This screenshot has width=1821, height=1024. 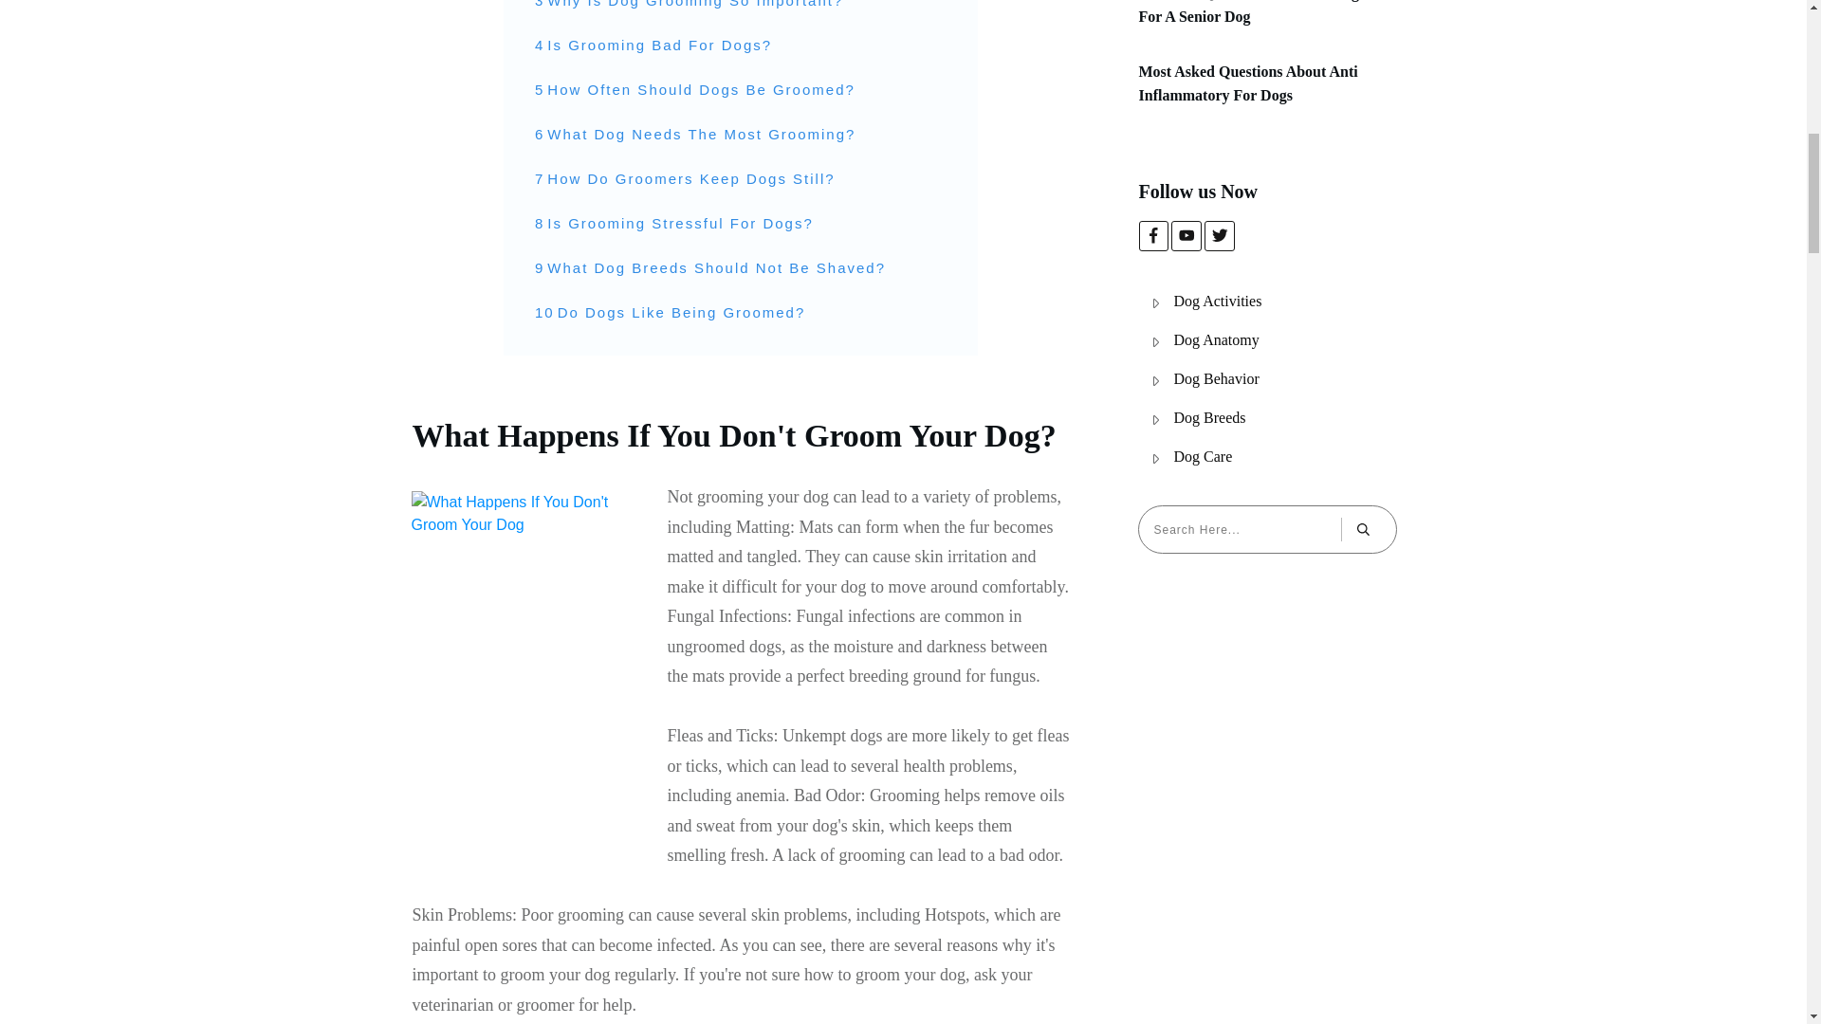 I want to click on Is Grooming Stressful For Dogs?, so click(x=679, y=224).